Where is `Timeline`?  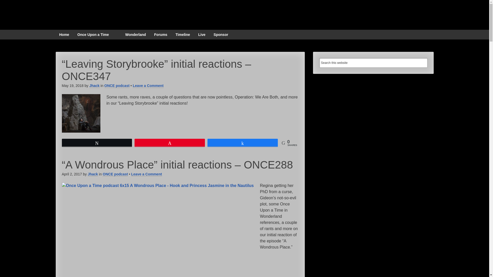 Timeline is located at coordinates (183, 34).